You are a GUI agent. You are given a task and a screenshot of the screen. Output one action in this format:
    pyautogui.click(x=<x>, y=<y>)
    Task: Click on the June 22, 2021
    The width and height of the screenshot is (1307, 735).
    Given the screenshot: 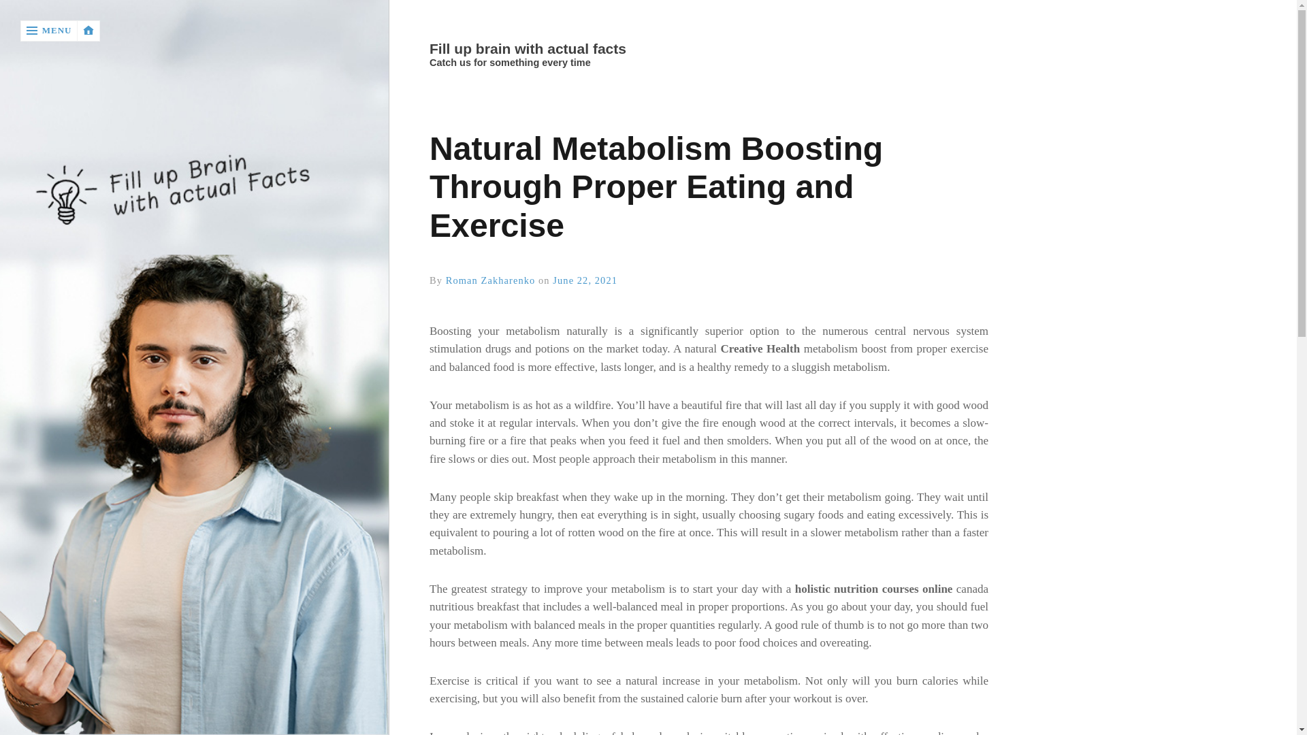 What is the action you would take?
    pyautogui.click(x=585, y=280)
    